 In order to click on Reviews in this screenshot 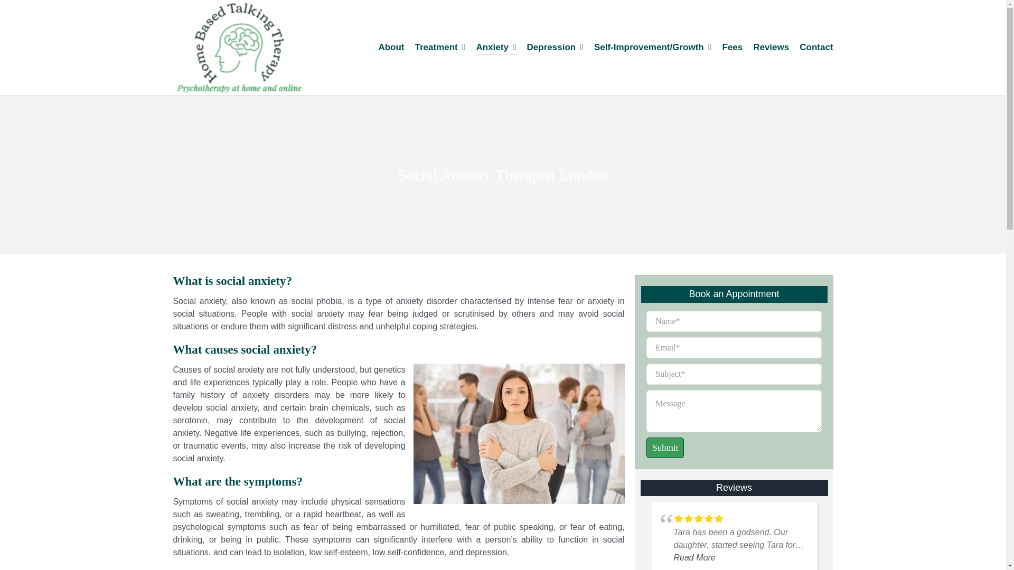, I will do `click(771, 47)`.